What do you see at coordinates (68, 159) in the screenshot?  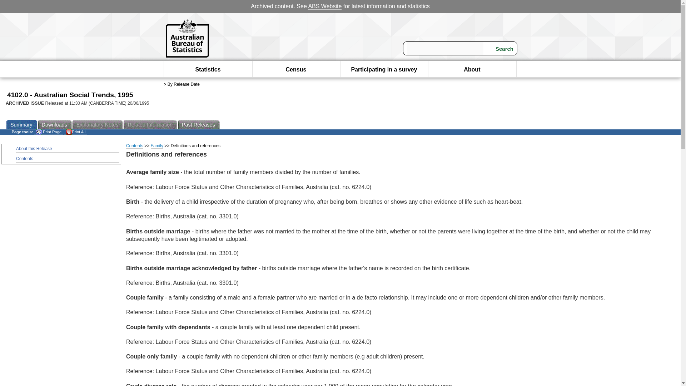 I see `Contents` at bounding box center [68, 159].